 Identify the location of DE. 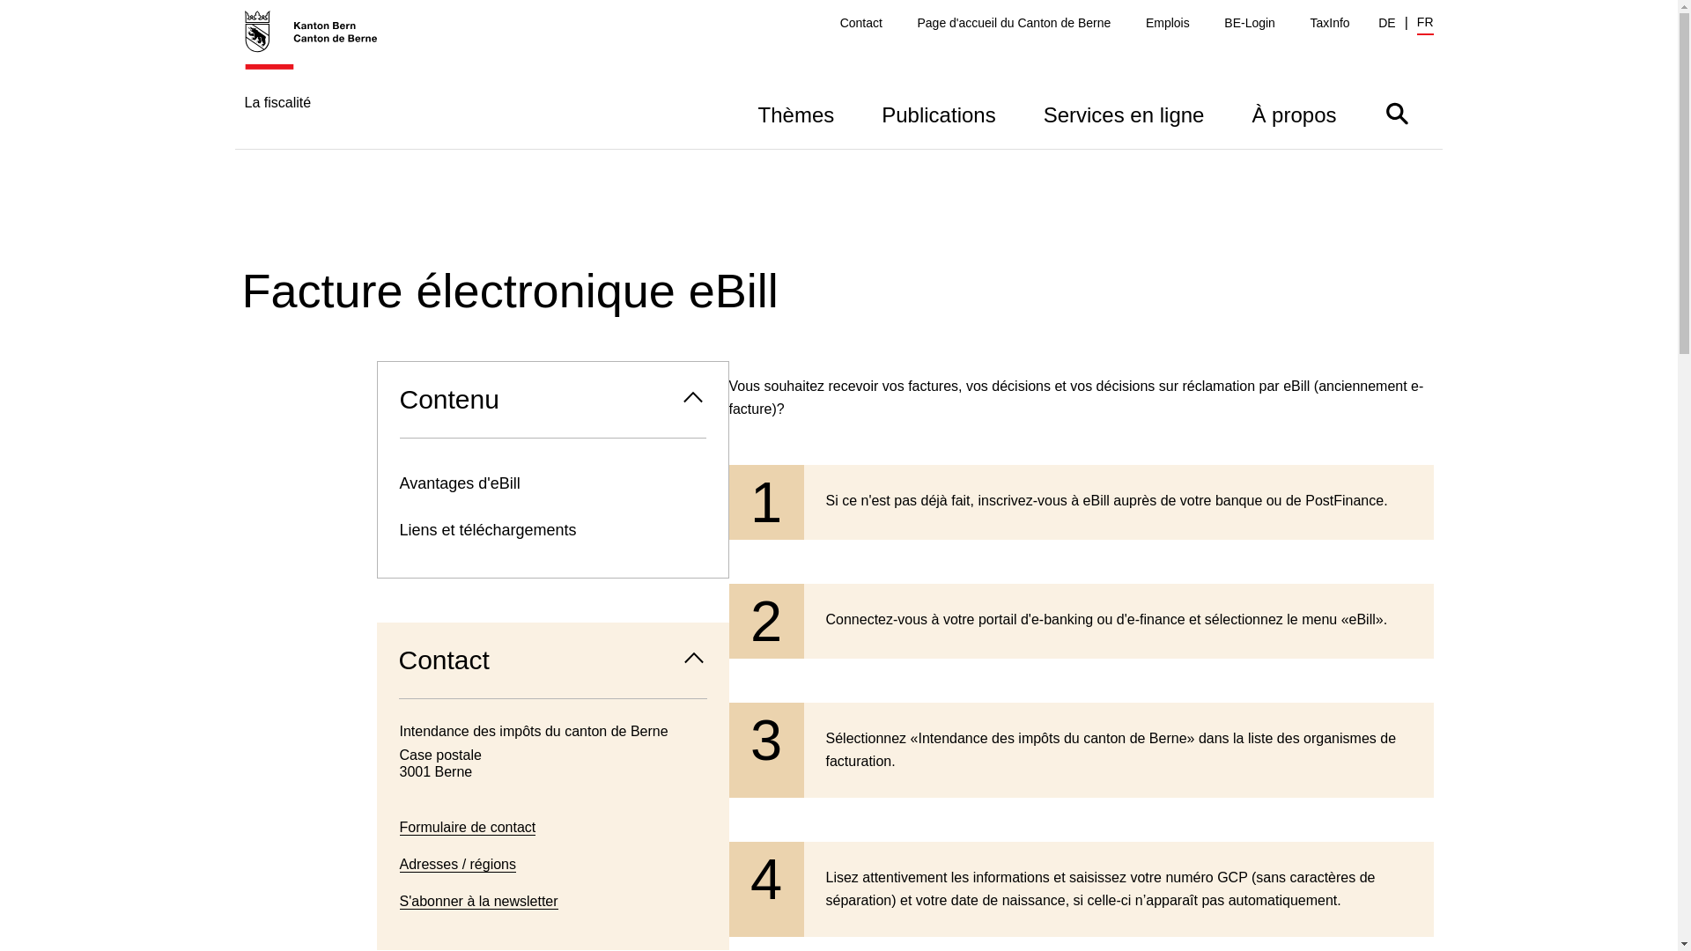
(1386, 23).